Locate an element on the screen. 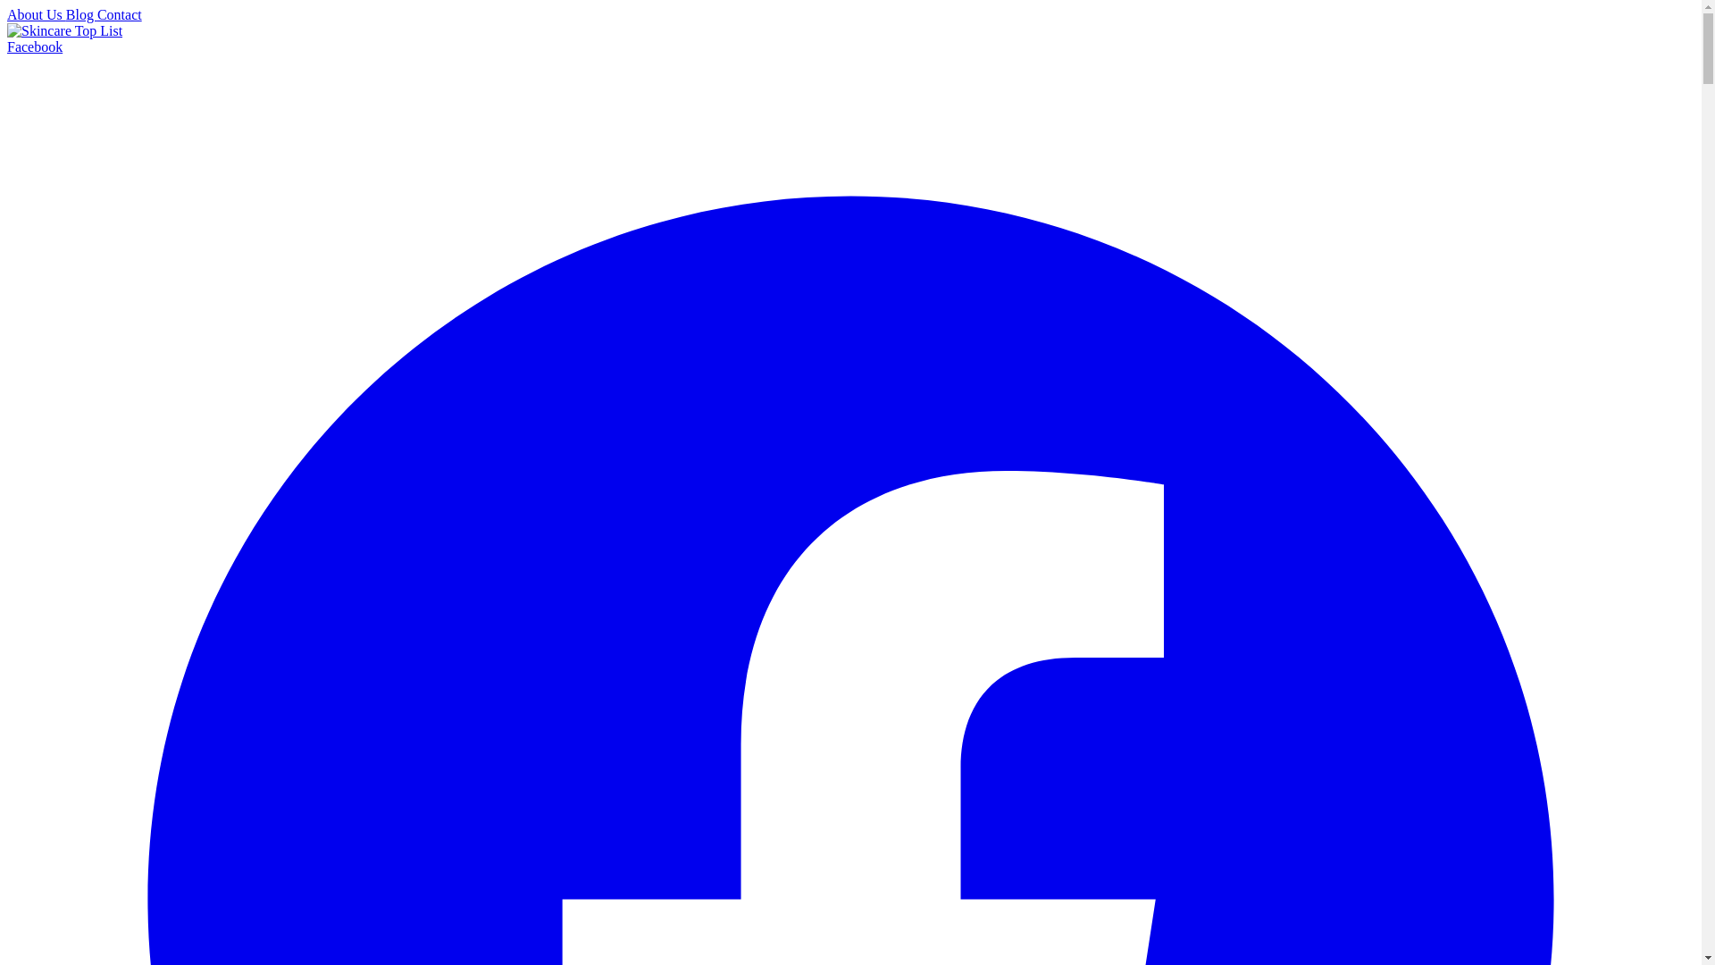 The height and width of the screenshot is (965, 1715). About Us is located at coordinates (36, 14).